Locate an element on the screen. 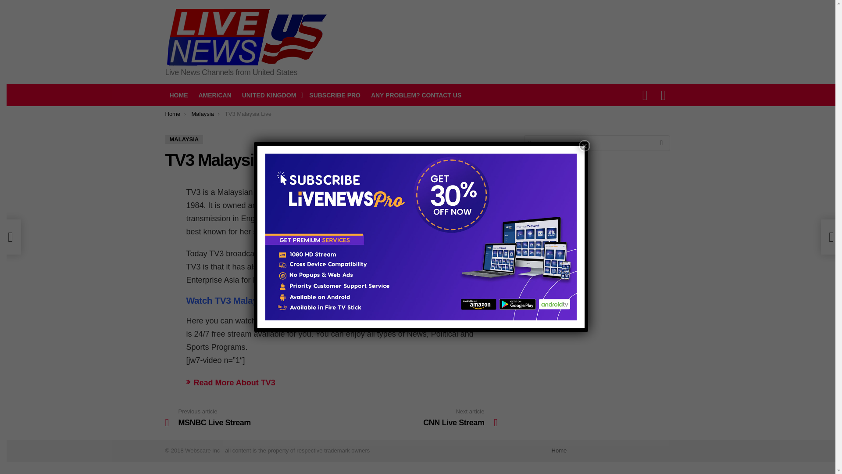  Advertisement is located at coordinates (248, 418).